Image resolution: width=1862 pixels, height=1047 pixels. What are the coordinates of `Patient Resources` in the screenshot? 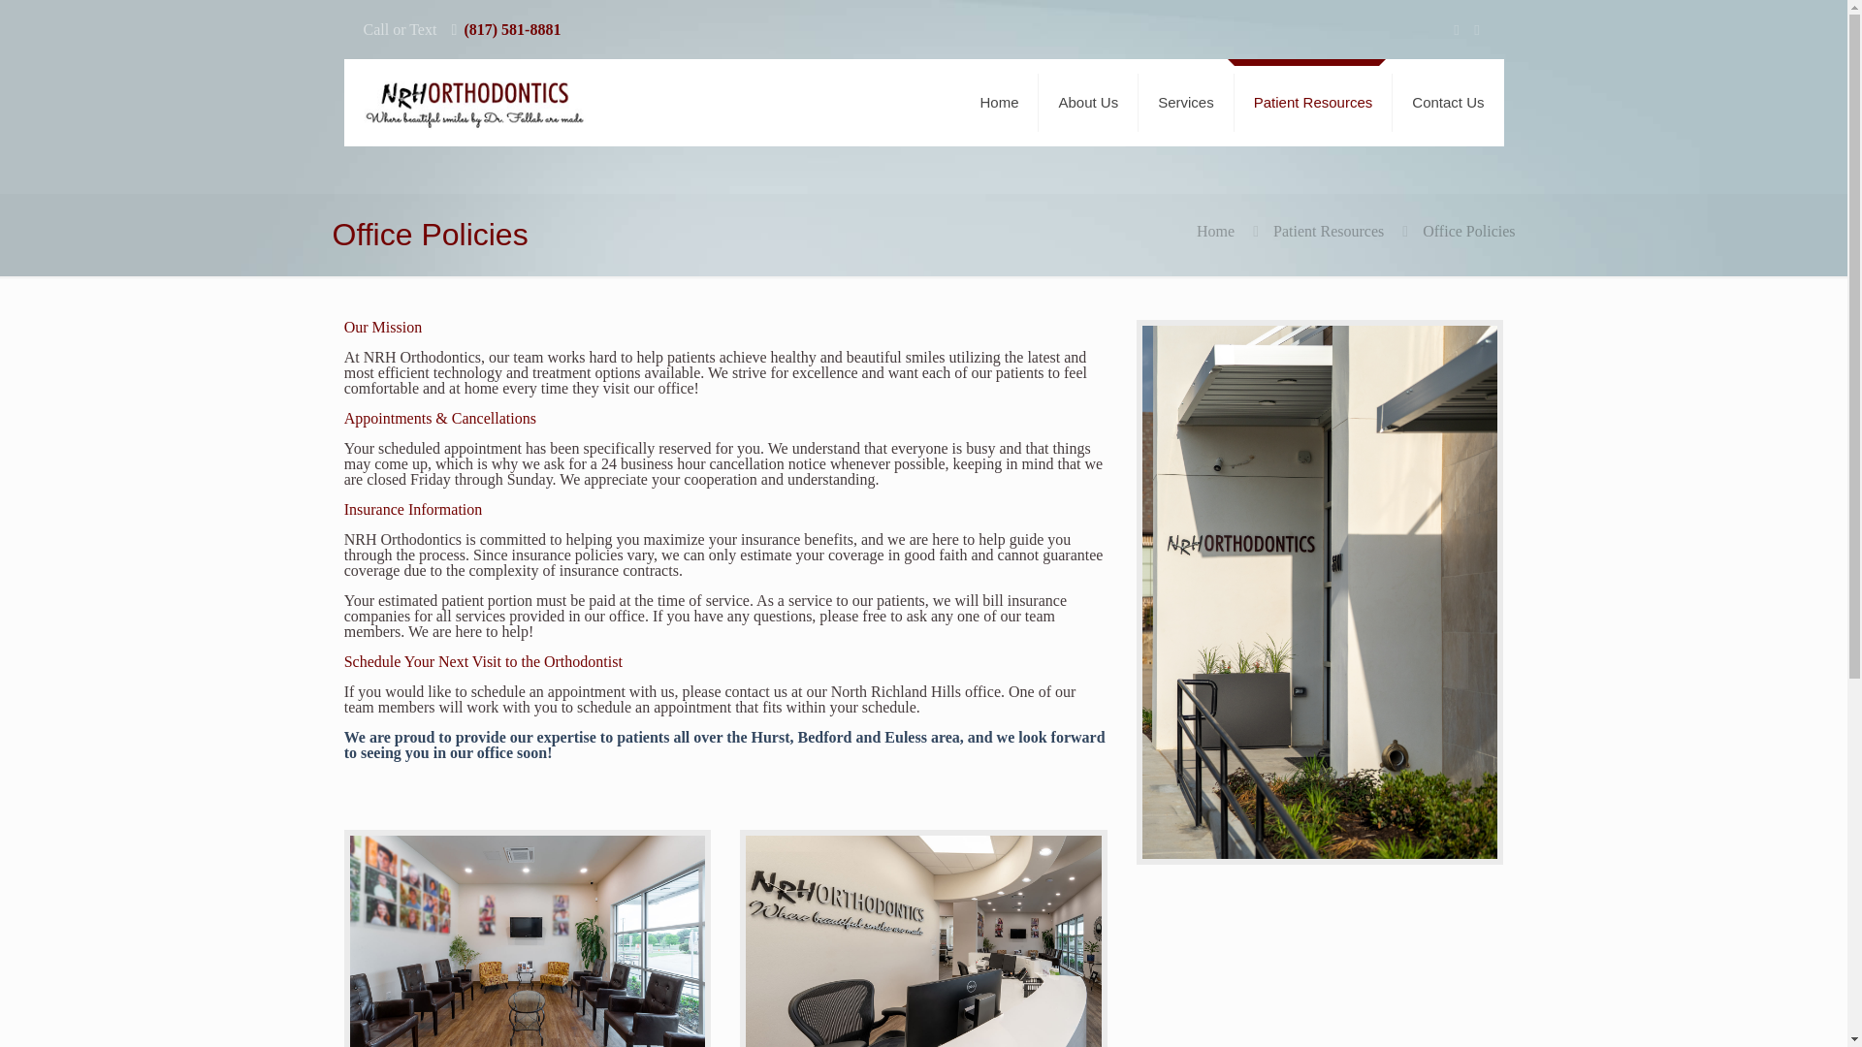 It's located at (1329, 231).